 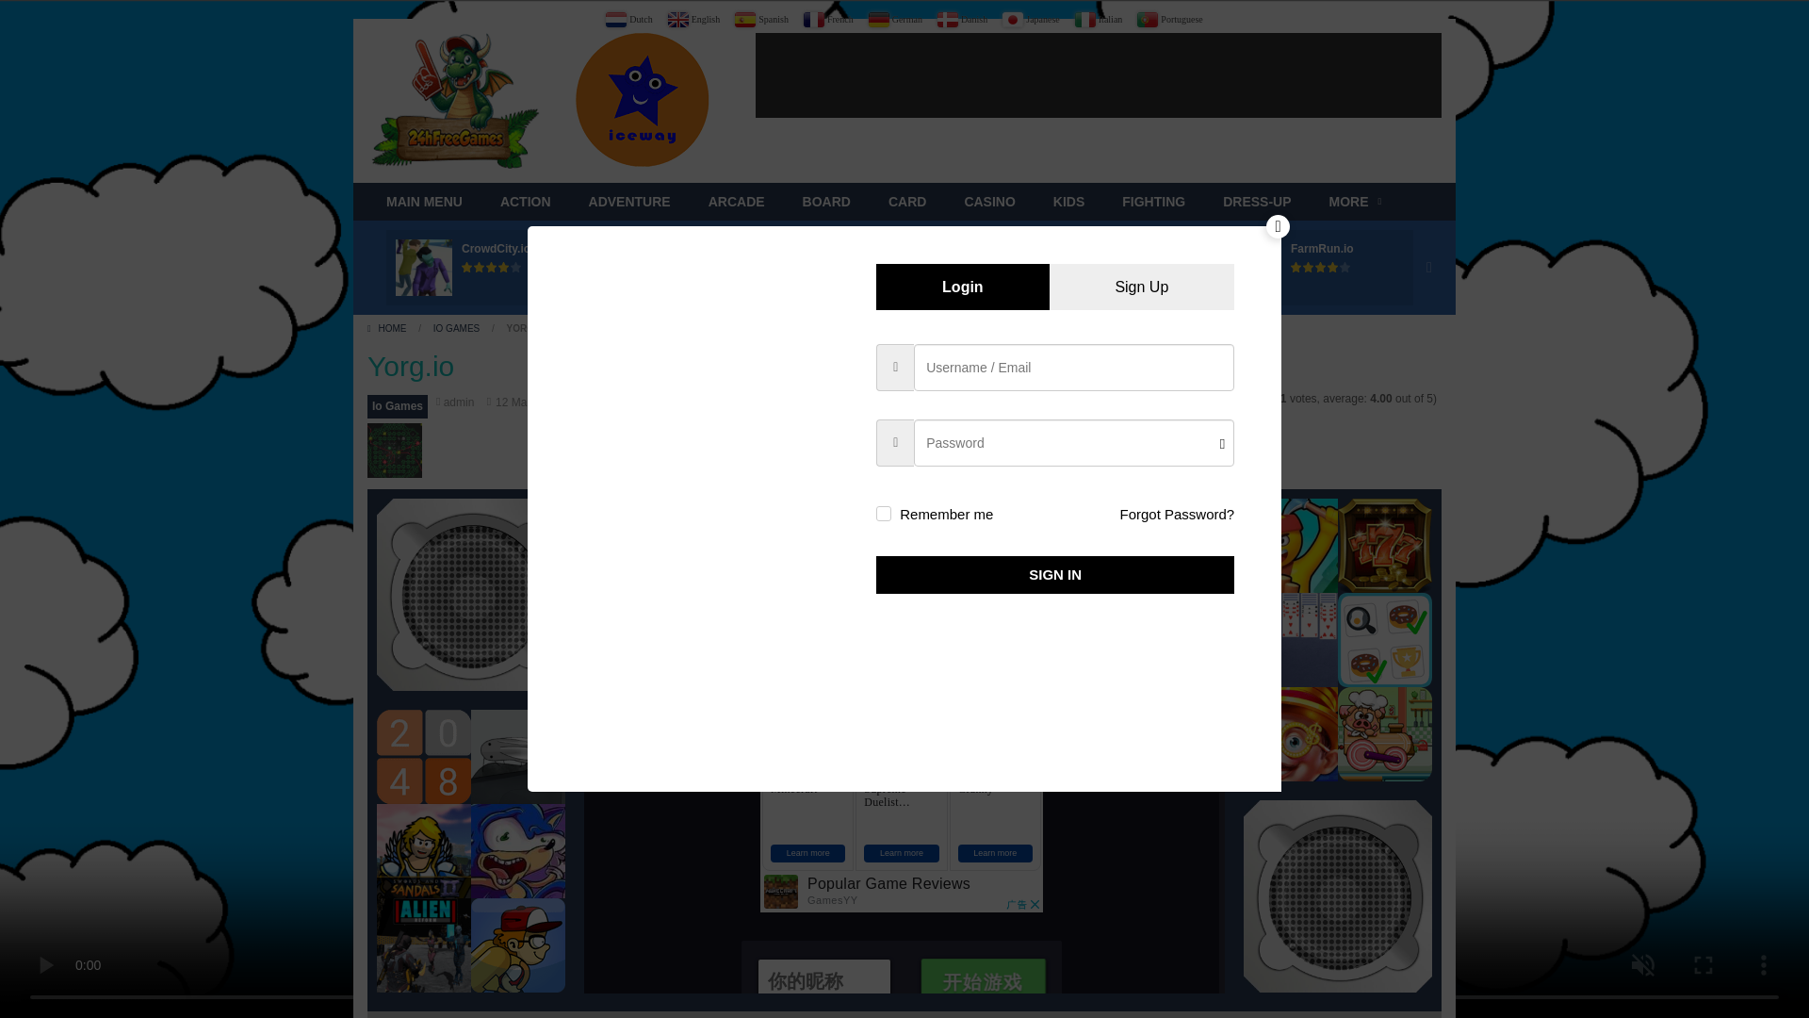 What do you see at coordinates (629, 19) in the screenshot?
I see `Dutch` at bounding box center [629, 19].